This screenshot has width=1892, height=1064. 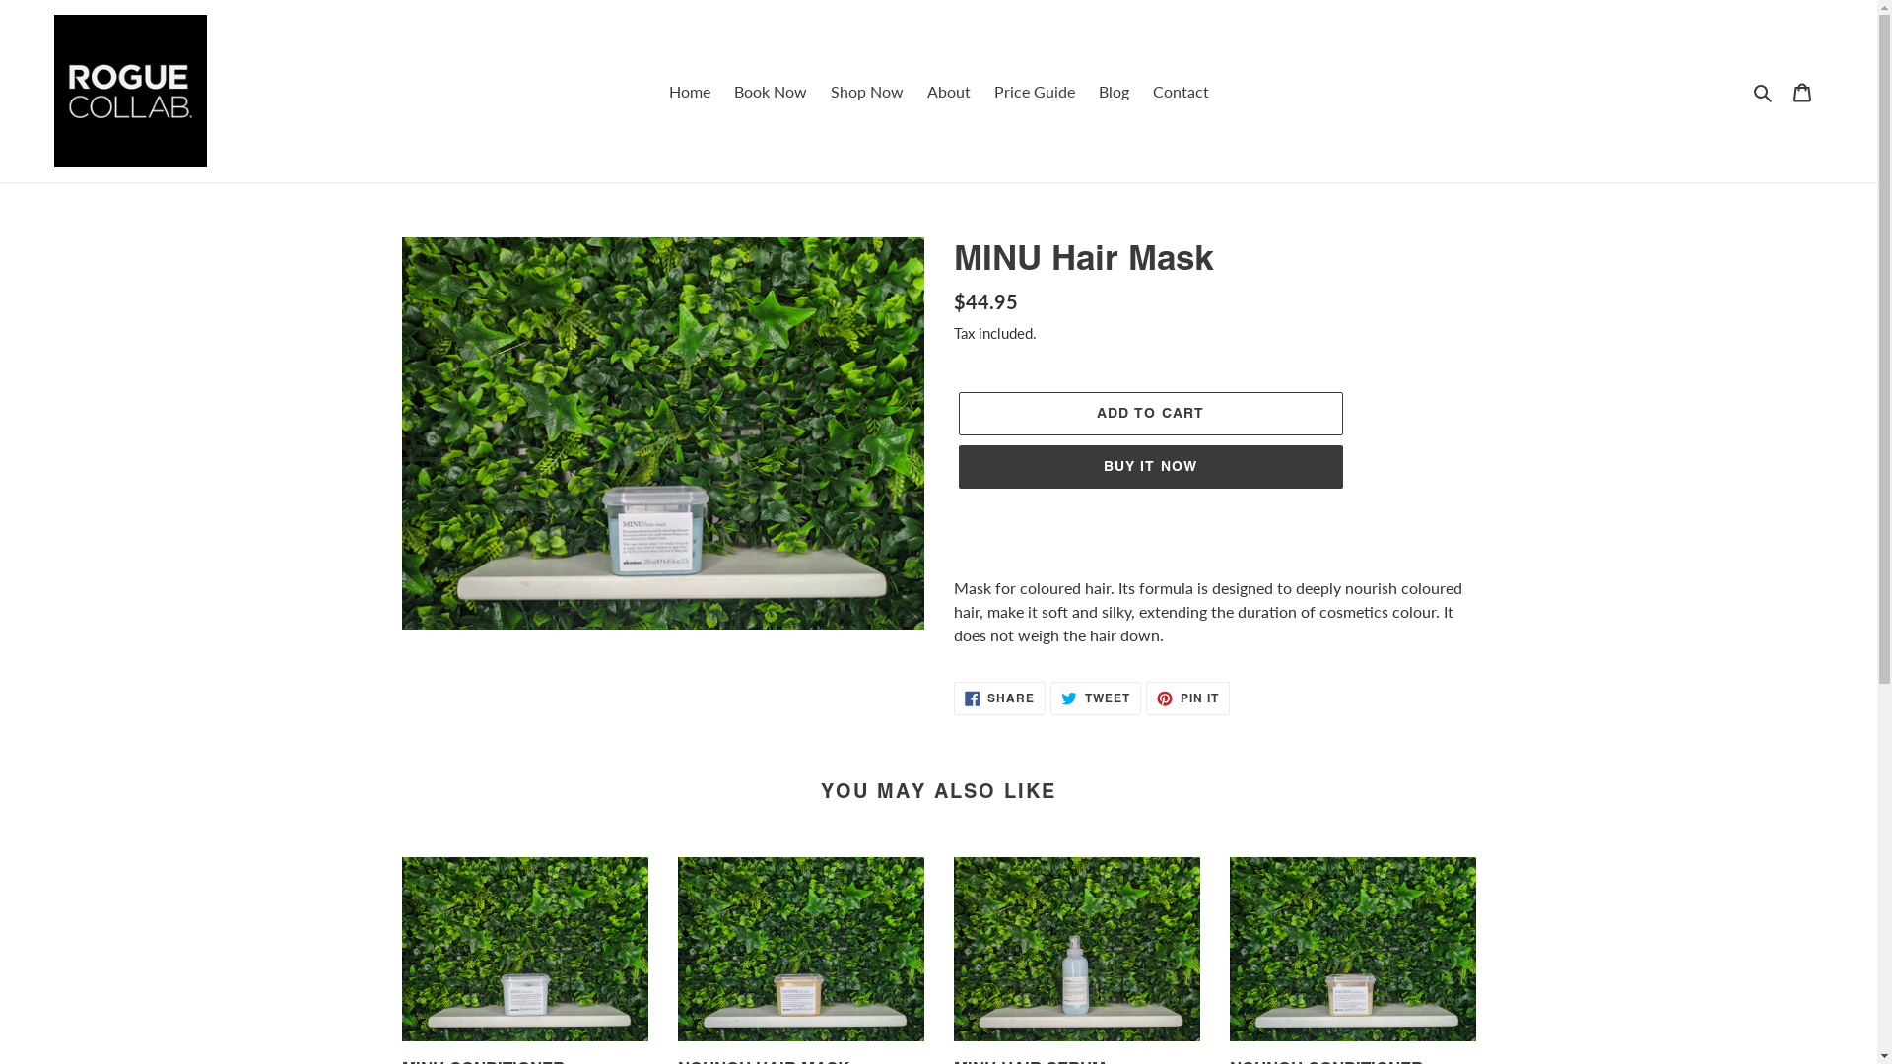 What do you see at coordinates (948, 91) in the screenshot?
I see `About` at bounding box center [948, 91].